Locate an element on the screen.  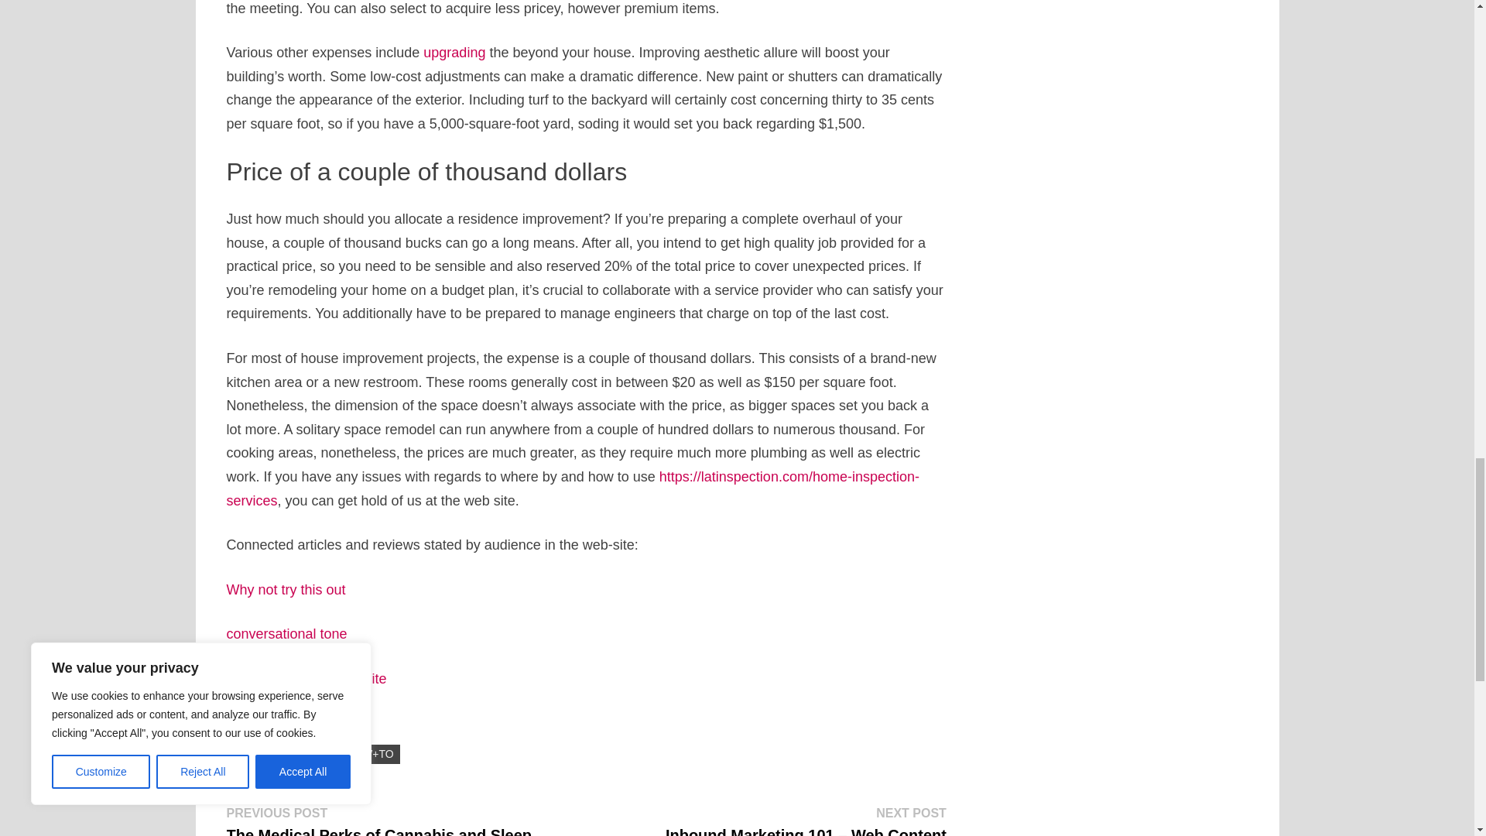
conversational tone is located at coordinates (286, 633).